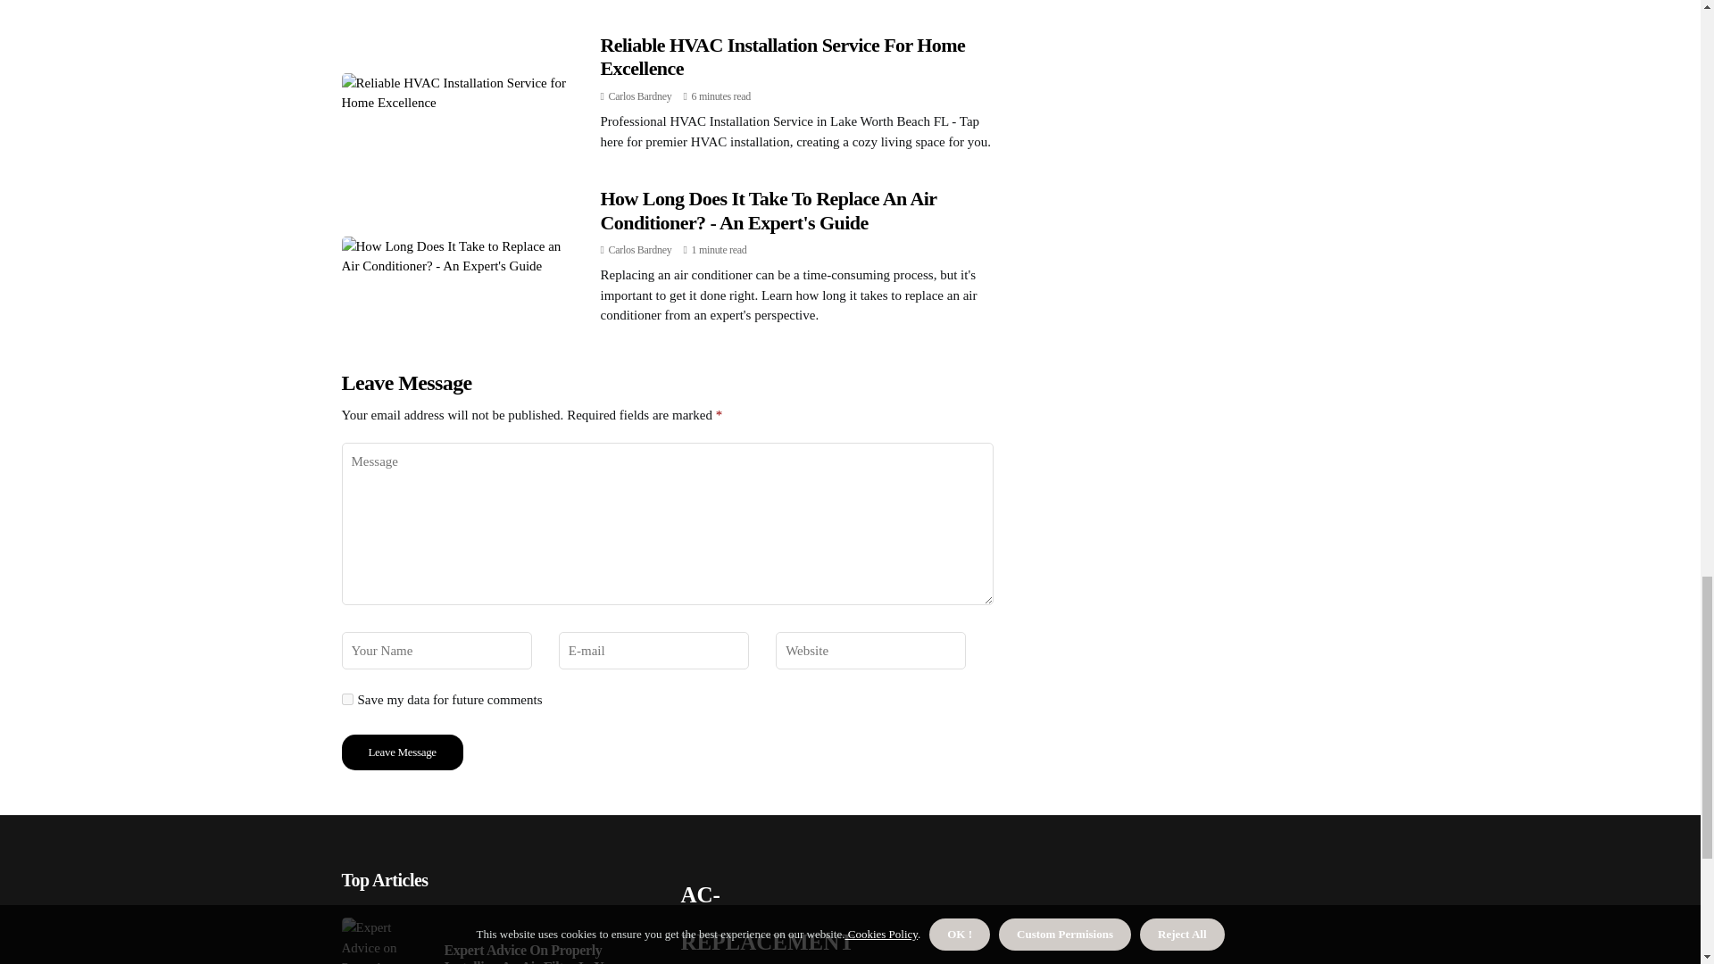 The height and width of the screenshot is (964, 1714). I want to click on yes, so click(346, 698).